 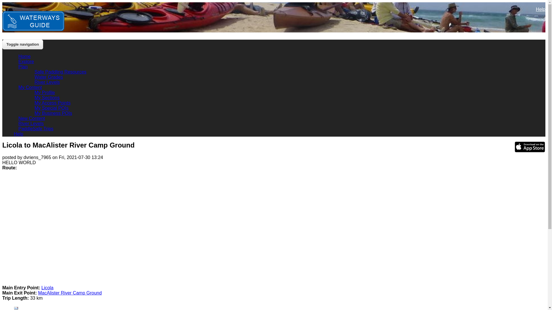 I want to click on Home, so click(x=25, y=56).